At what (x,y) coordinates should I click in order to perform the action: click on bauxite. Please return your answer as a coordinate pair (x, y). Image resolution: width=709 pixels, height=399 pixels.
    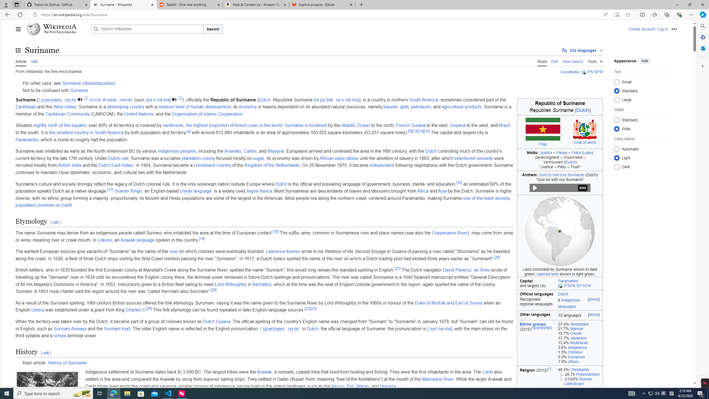
    Looking at the image, I should click on (391, 107).